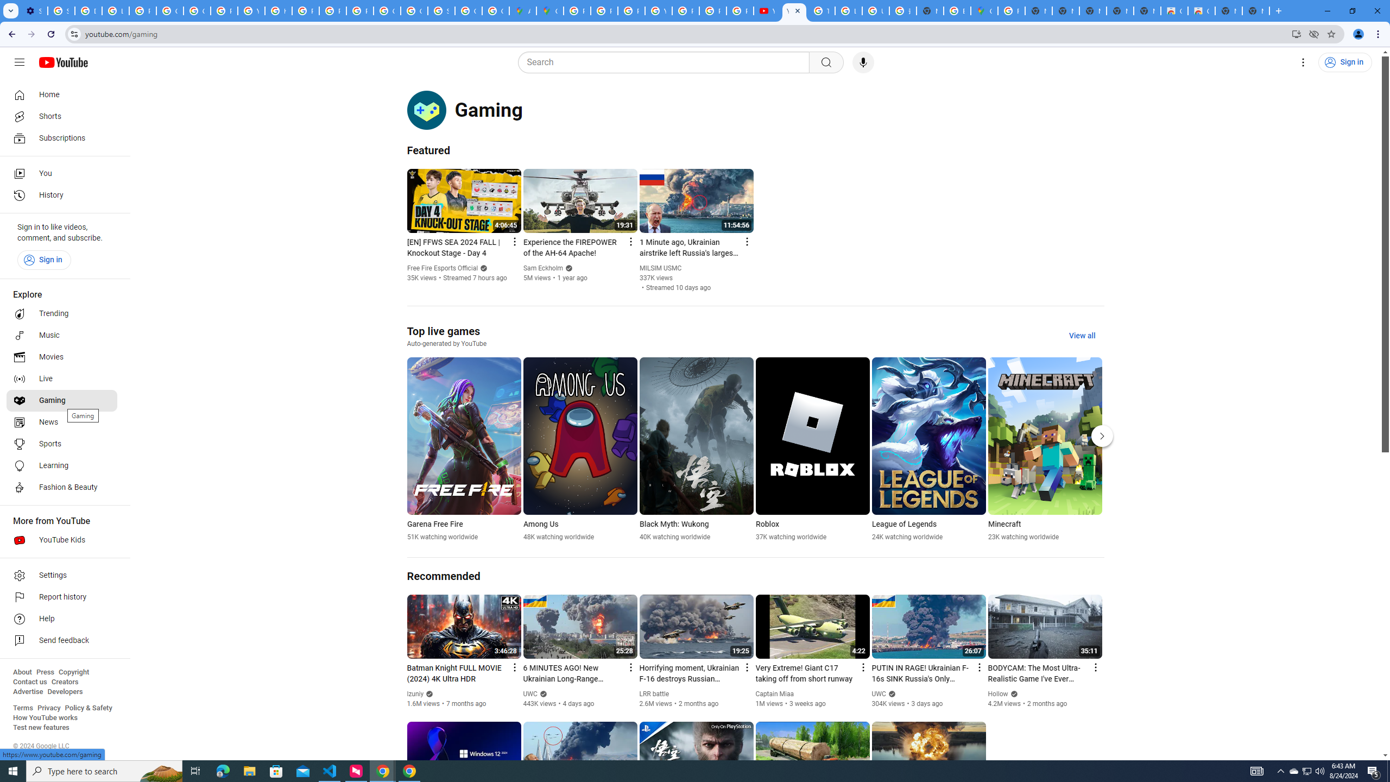 The height and width of the screenshot is (782, 1390). What do you see at coordinates (62, 357) in the screenshot?
I see `Movies` at bounding box center [62, 357].